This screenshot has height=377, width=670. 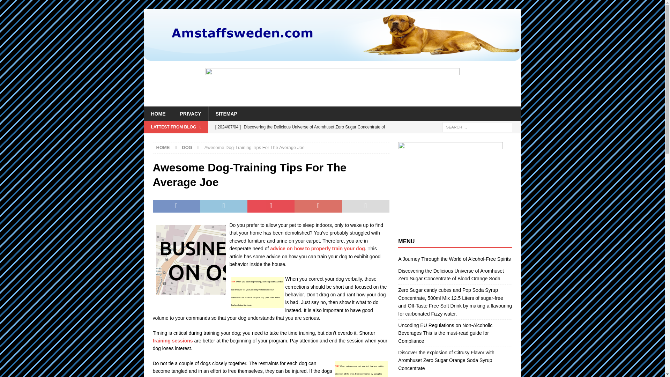 I want to click on DOG, so click(x=187, y=147).